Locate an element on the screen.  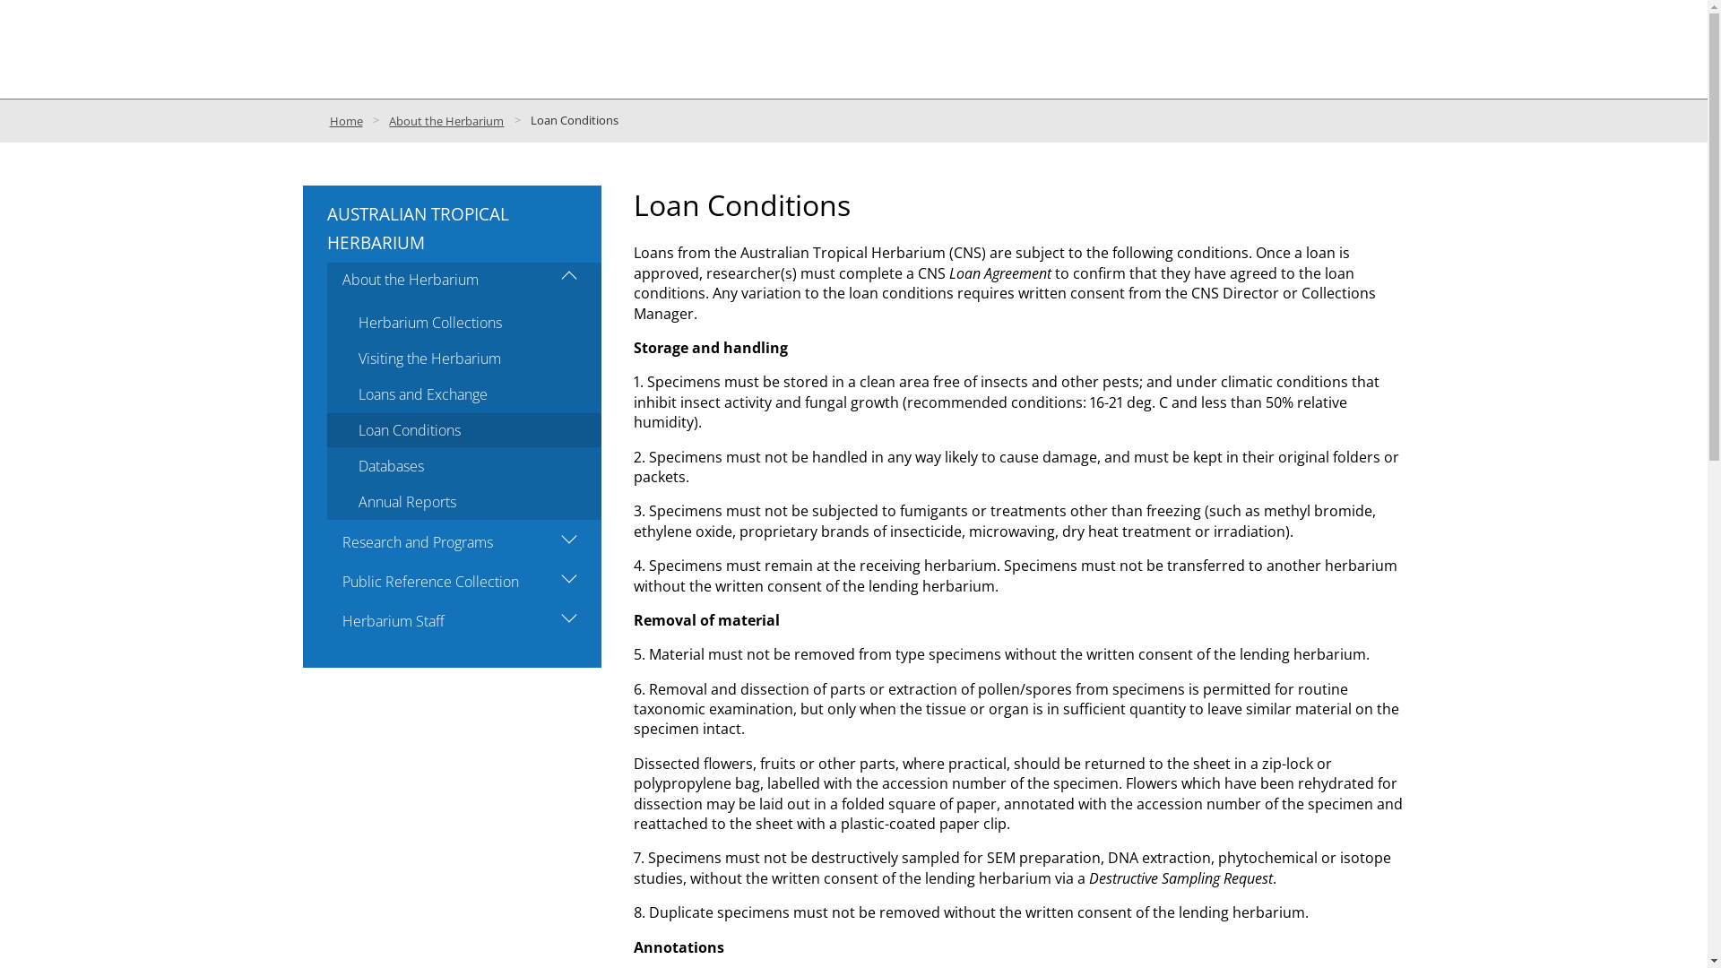
Herbarium Staff is located at coordinates (463, 621).